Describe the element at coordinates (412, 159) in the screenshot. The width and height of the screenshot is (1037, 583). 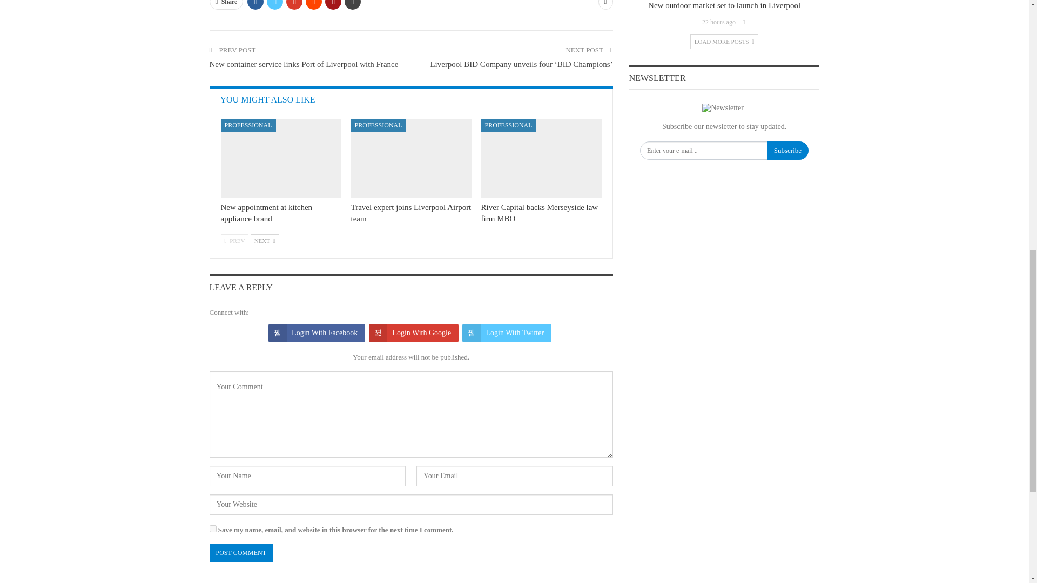
I see `Travel expert joins Liverpool Airport team` at that location.